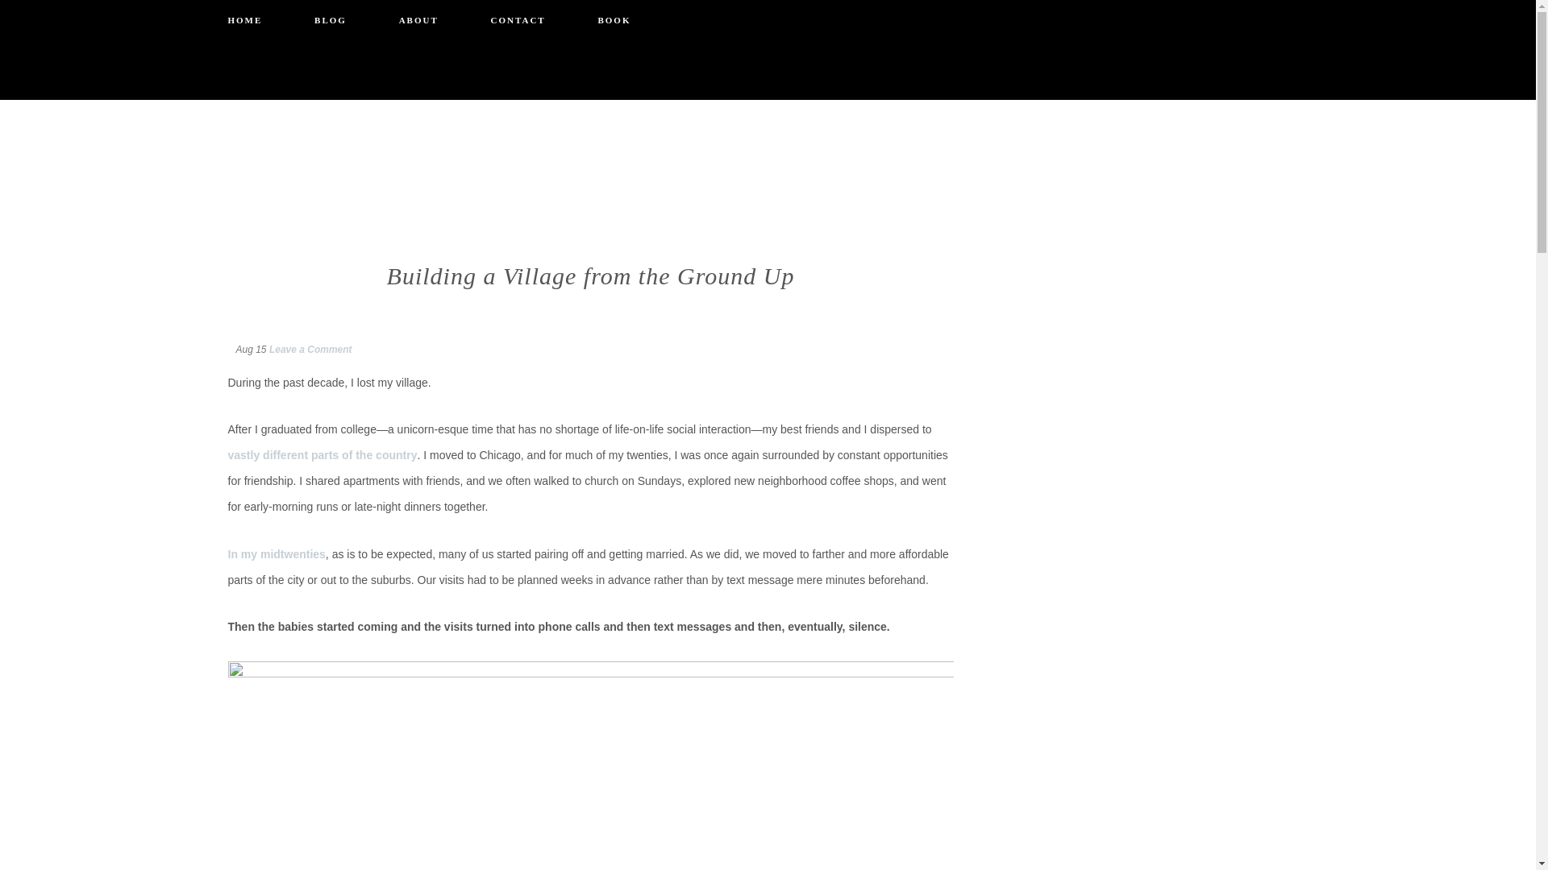 The height and width of the screenshot is (870, 1548). I want to click on BOOK, so click(614, 20).